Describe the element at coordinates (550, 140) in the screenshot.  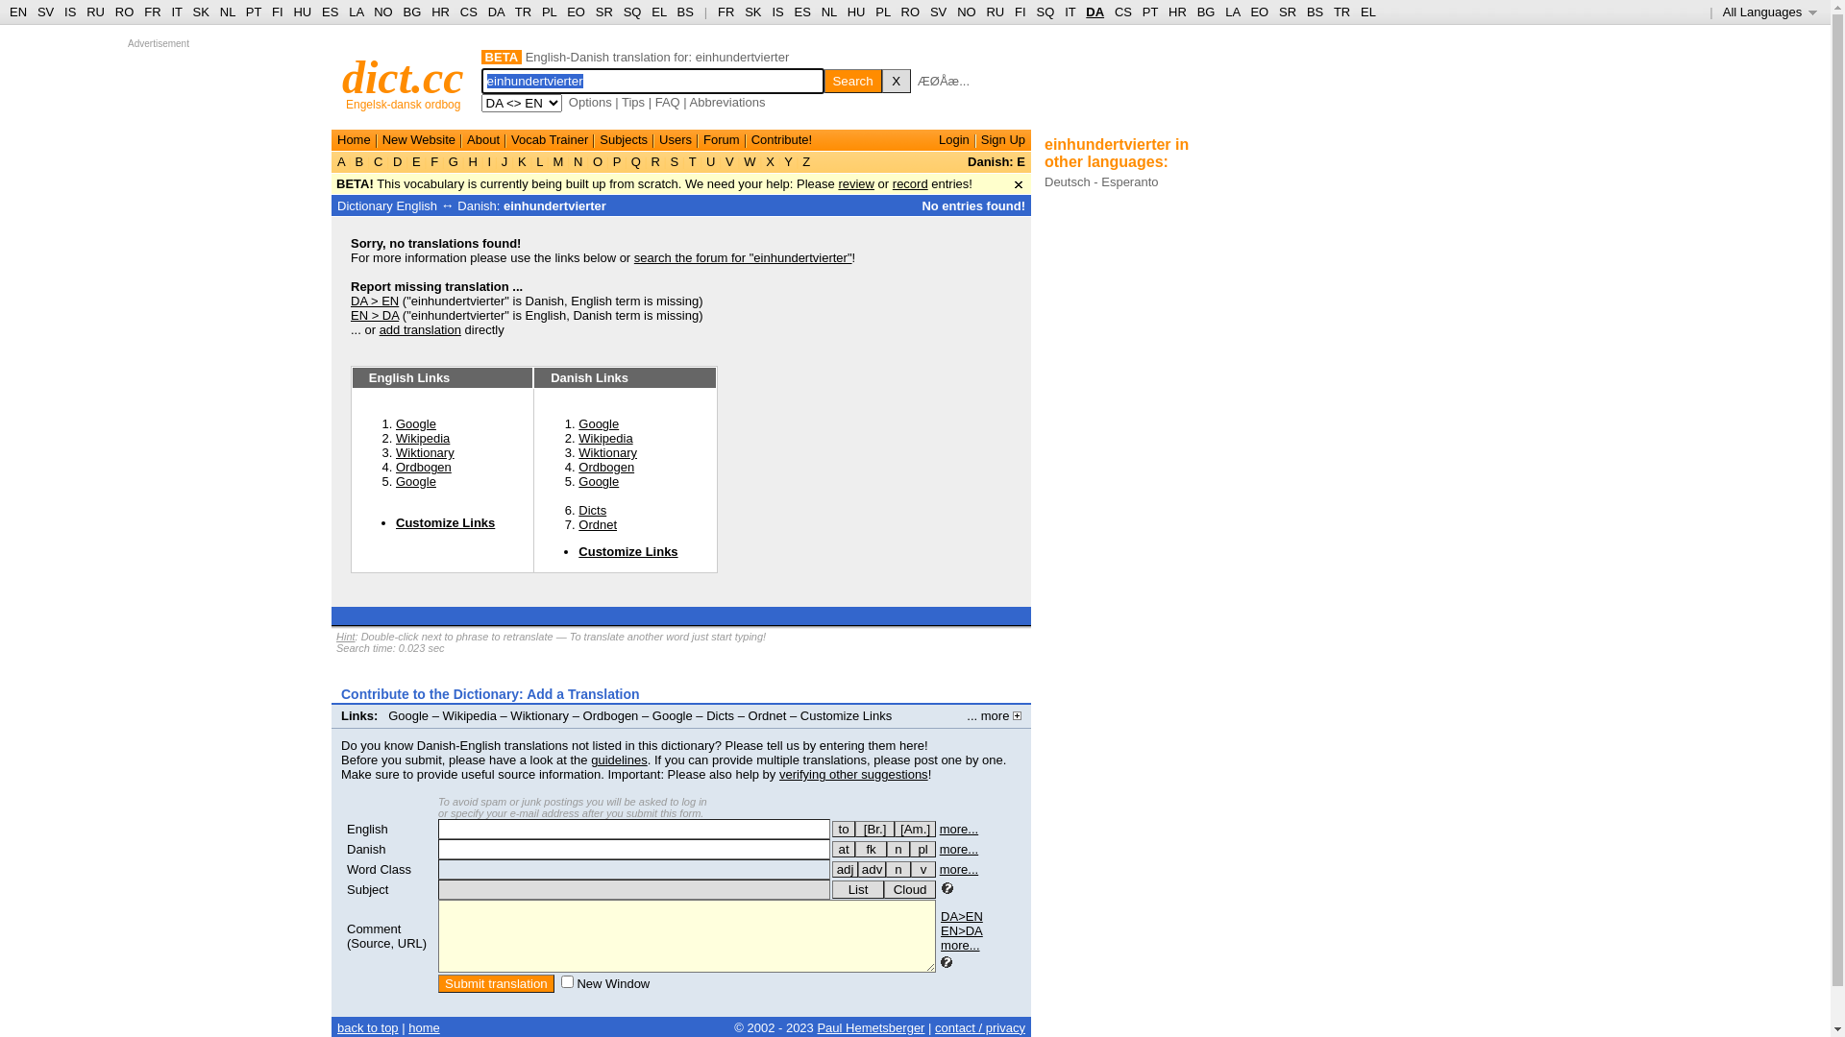
I see `Vocab Trainer` at that location.